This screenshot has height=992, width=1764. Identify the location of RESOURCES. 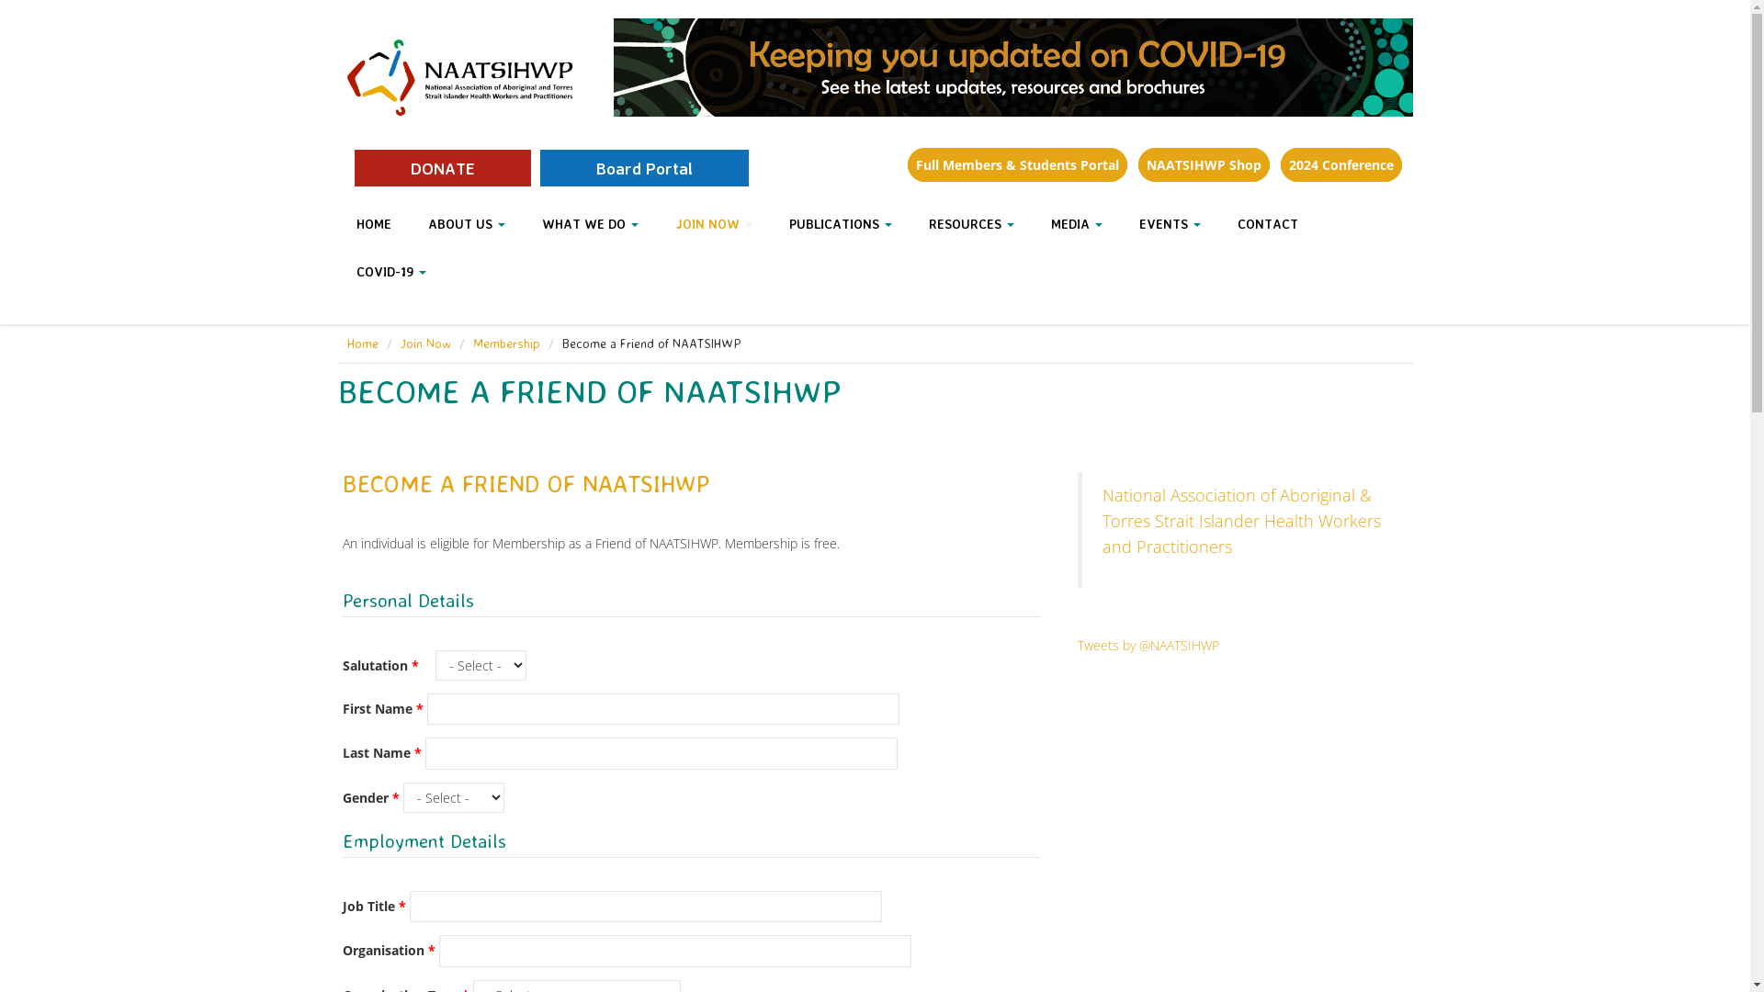
(970, 224).